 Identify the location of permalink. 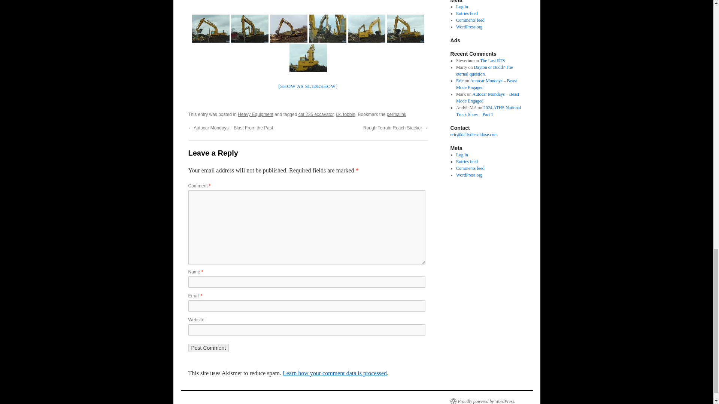
(396, 114).